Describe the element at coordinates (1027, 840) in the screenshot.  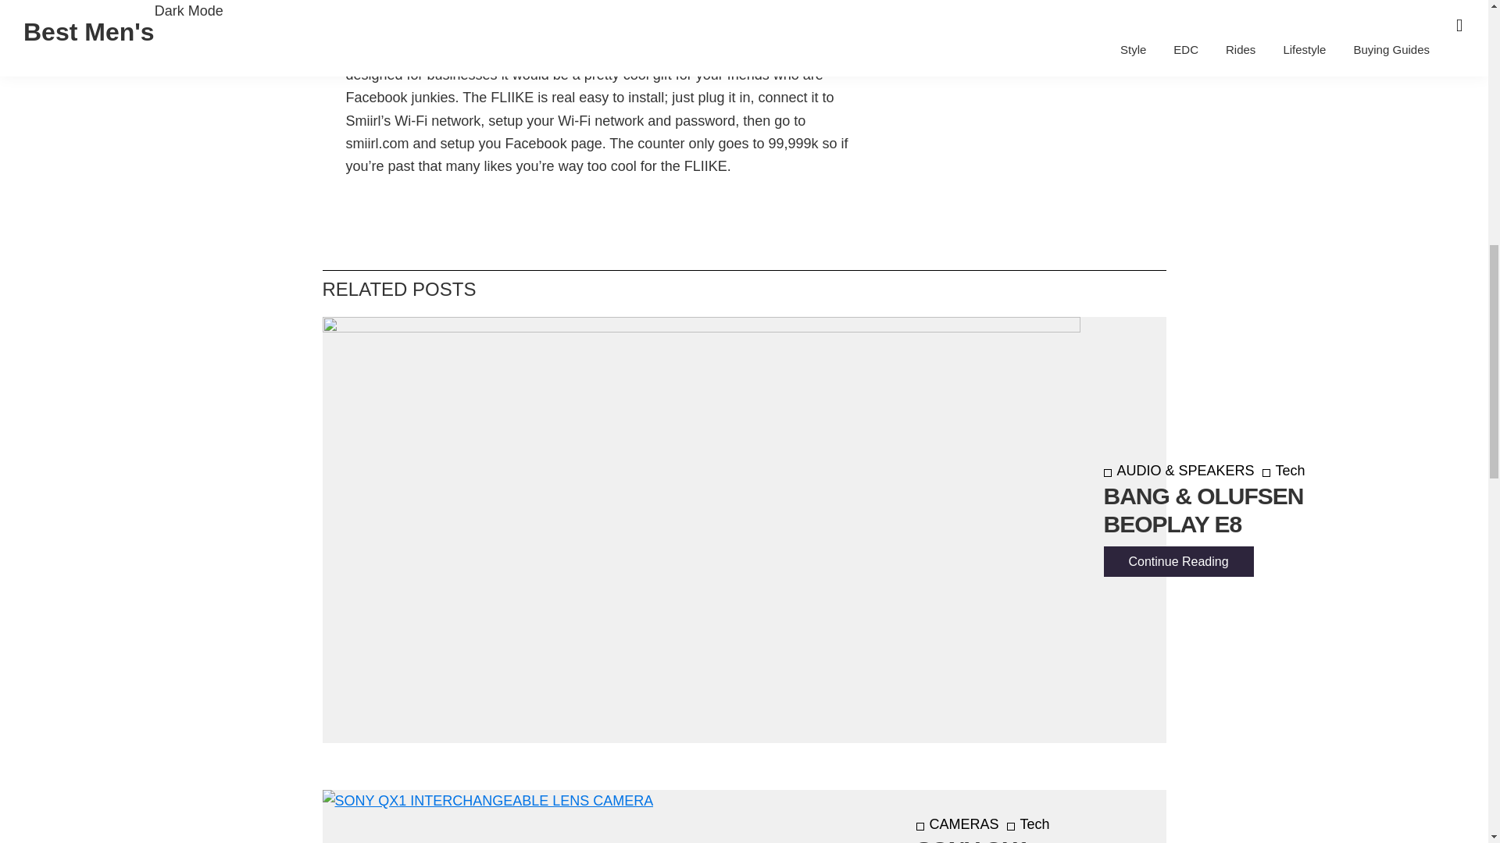
I see `SONY QX1 INTERCHANGEABLE LENS CAMERA` at that location.